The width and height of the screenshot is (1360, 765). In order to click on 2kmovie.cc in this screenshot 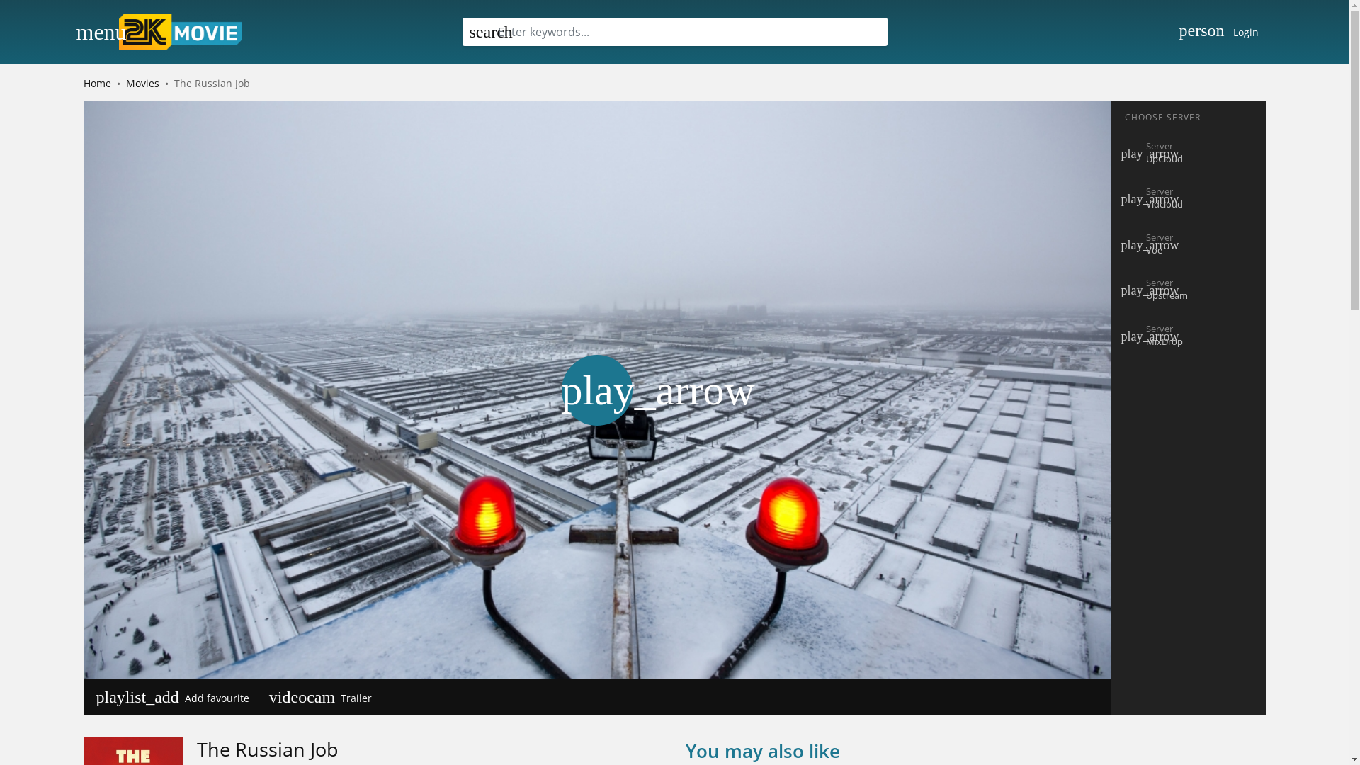, I will do `click(184, 32)`.